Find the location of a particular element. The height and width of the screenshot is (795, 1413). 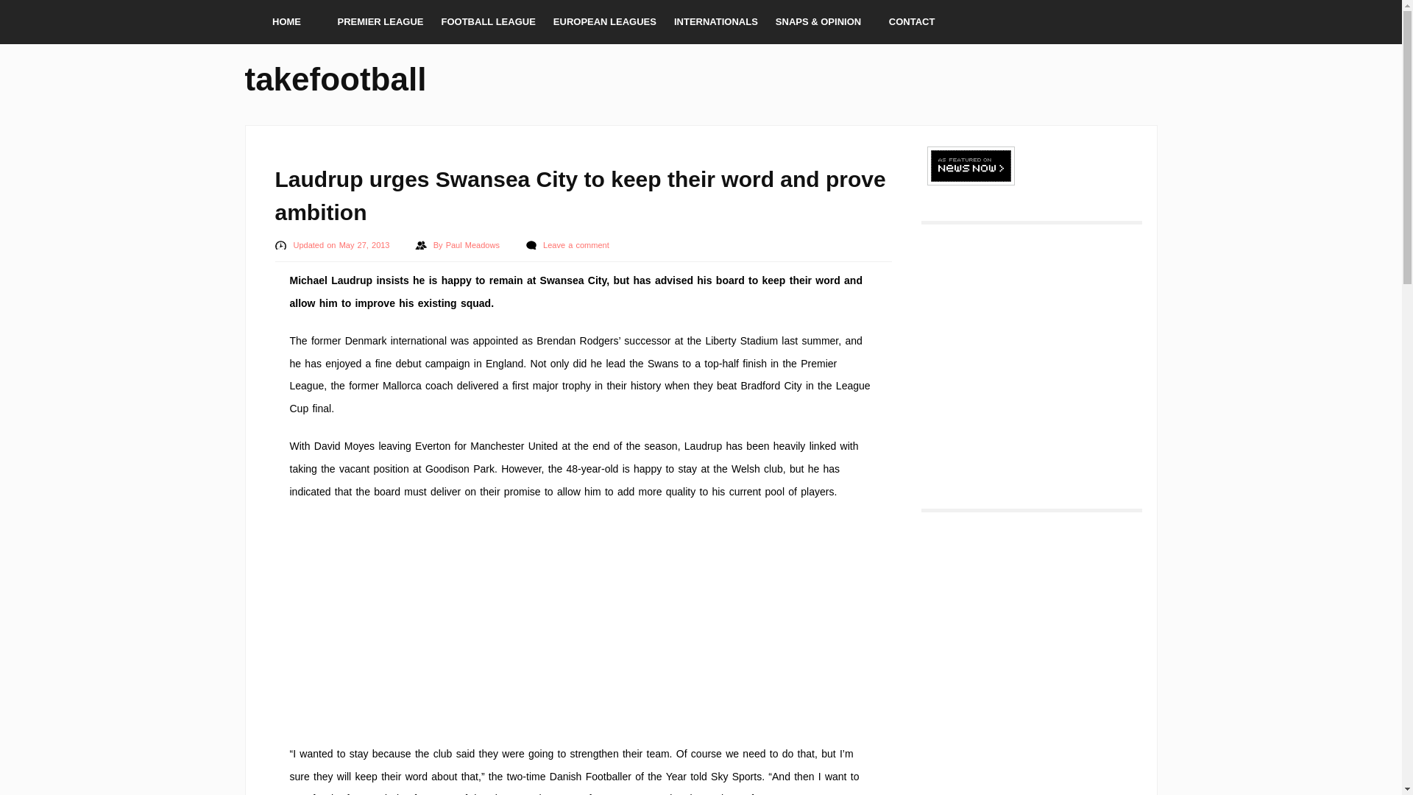

Advertisement is located at coordinates (583, 620).